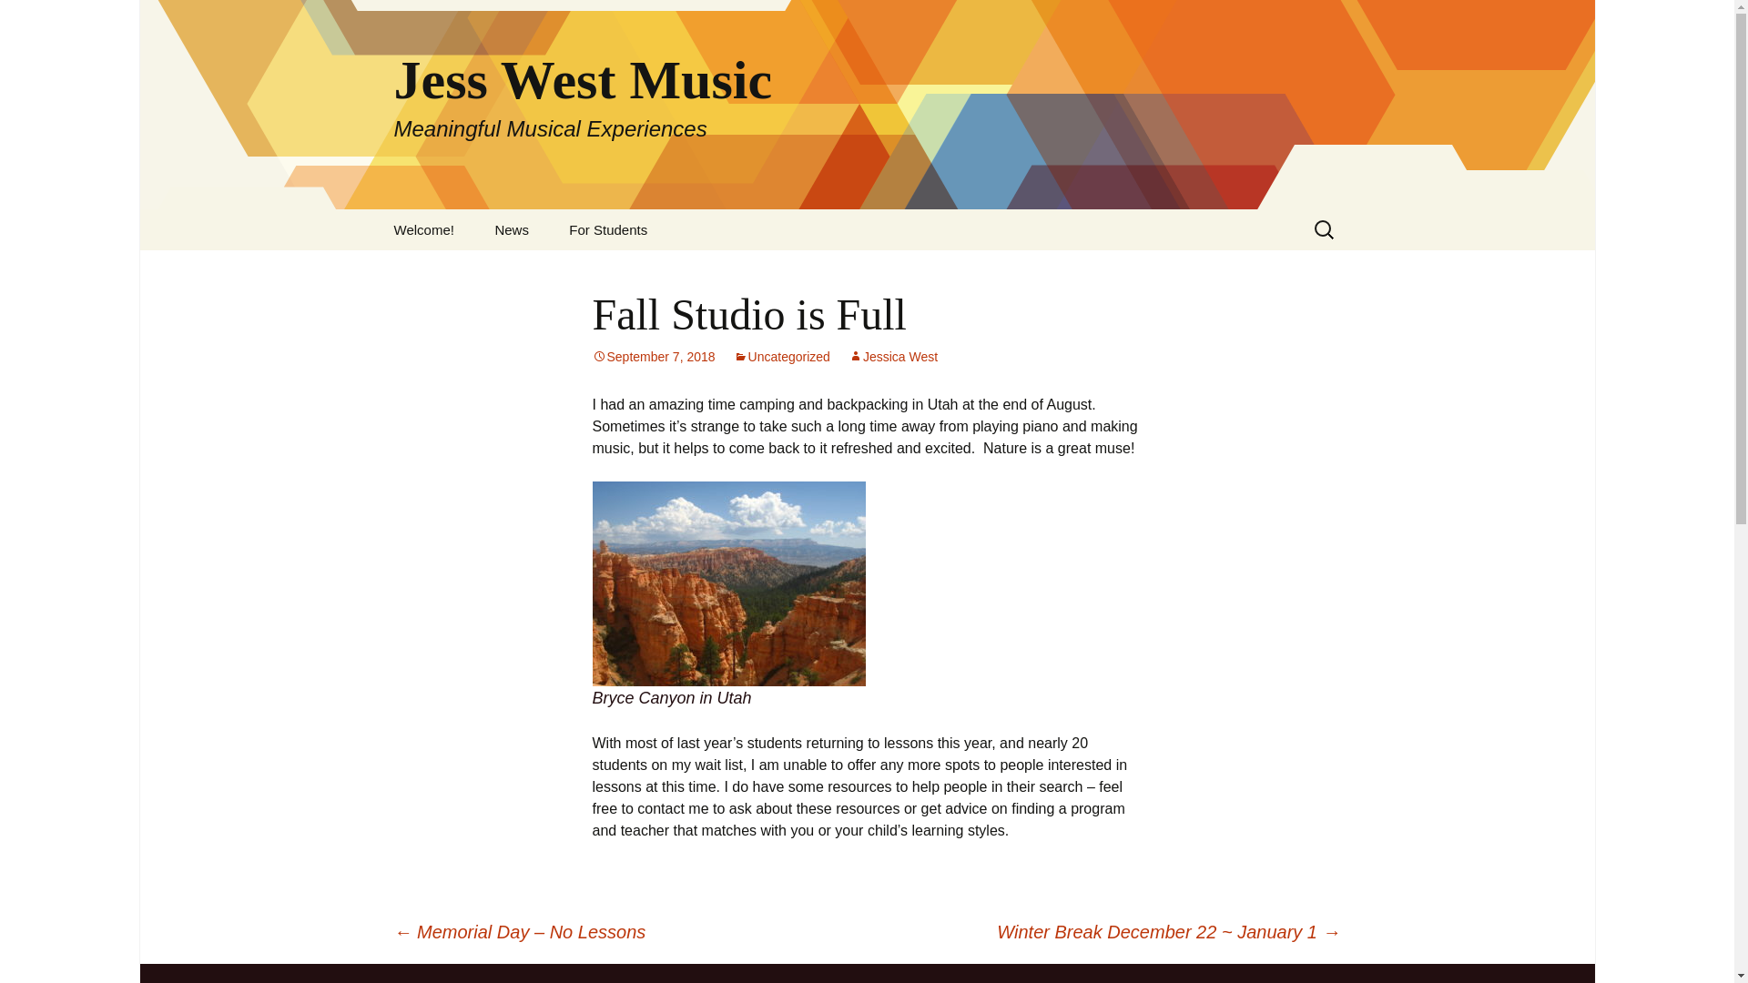  I want to click on Search, so click(892, 357).